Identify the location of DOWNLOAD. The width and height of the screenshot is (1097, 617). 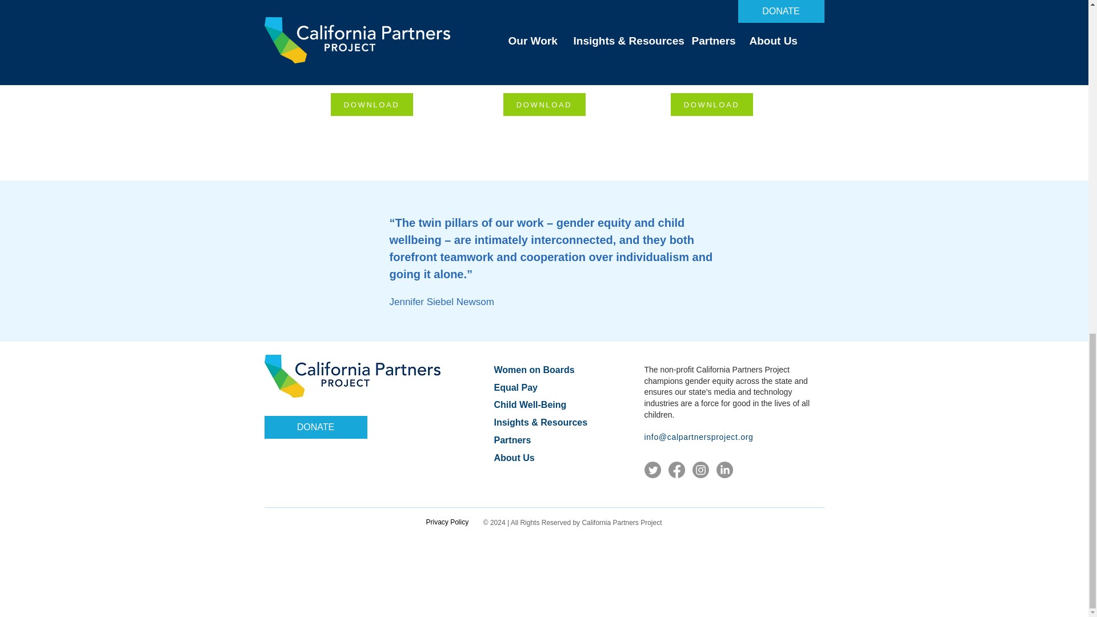
(543, 105).